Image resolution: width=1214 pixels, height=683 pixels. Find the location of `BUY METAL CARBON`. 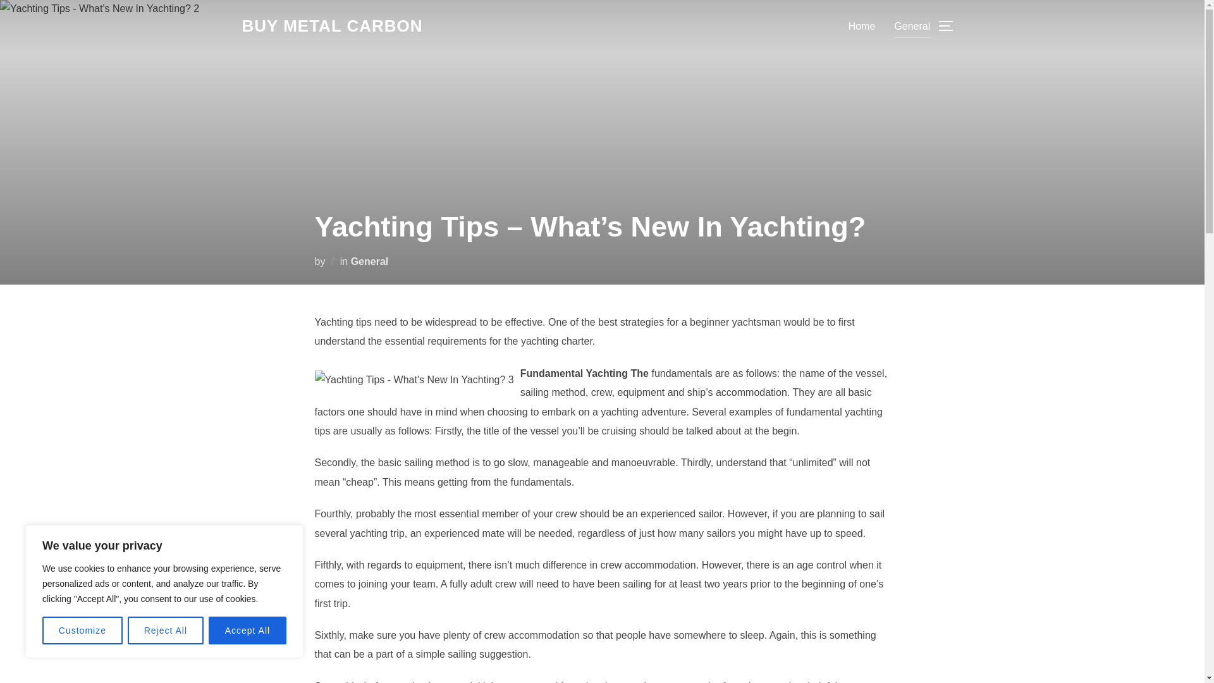

BUY METAL CARBON is located at coordinates (332, 26).